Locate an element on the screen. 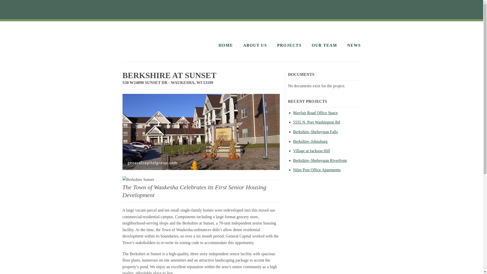 This screenshot has width=487, height=274. HOME is located at coordinates (226, 45).